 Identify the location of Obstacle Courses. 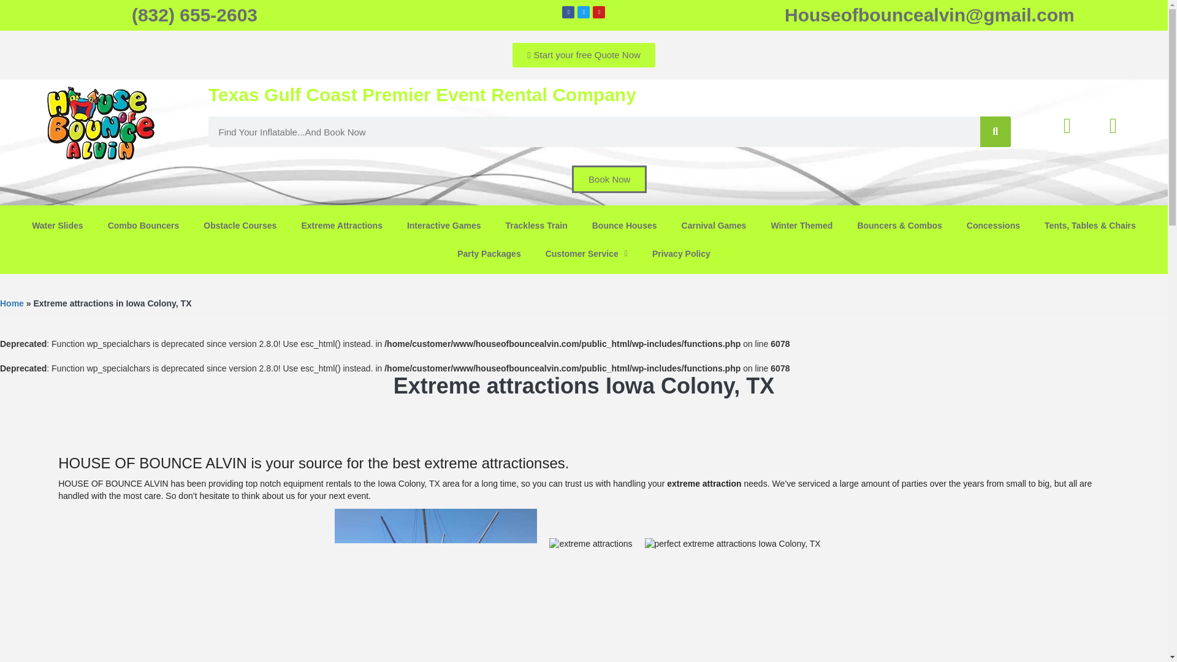
(239, 225).